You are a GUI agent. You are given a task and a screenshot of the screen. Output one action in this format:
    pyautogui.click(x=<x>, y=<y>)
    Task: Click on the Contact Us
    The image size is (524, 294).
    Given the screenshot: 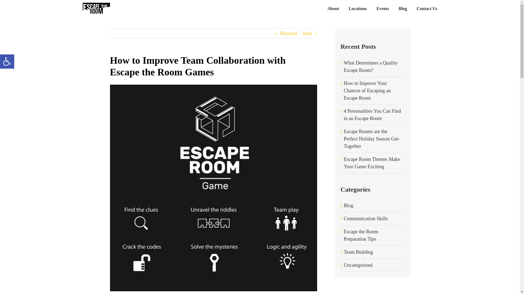 What is the action you would take?
    pyautogui.click(x=427, y=8)
    